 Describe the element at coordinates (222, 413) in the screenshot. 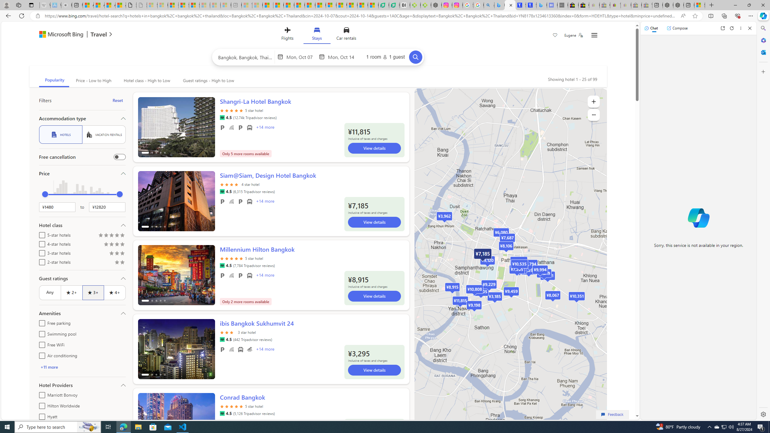

I see `Tripadvisor` at that location.